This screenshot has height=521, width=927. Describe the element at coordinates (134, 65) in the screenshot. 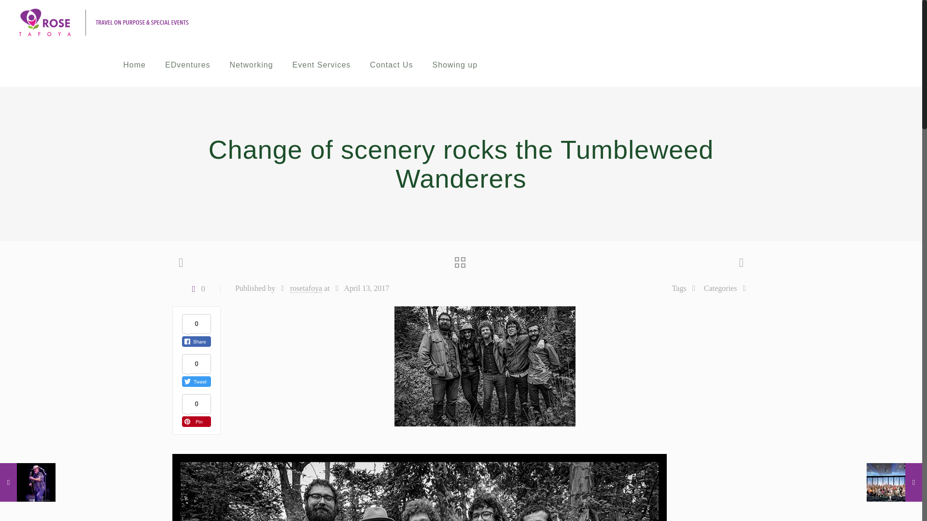

I see `Home` at that location.